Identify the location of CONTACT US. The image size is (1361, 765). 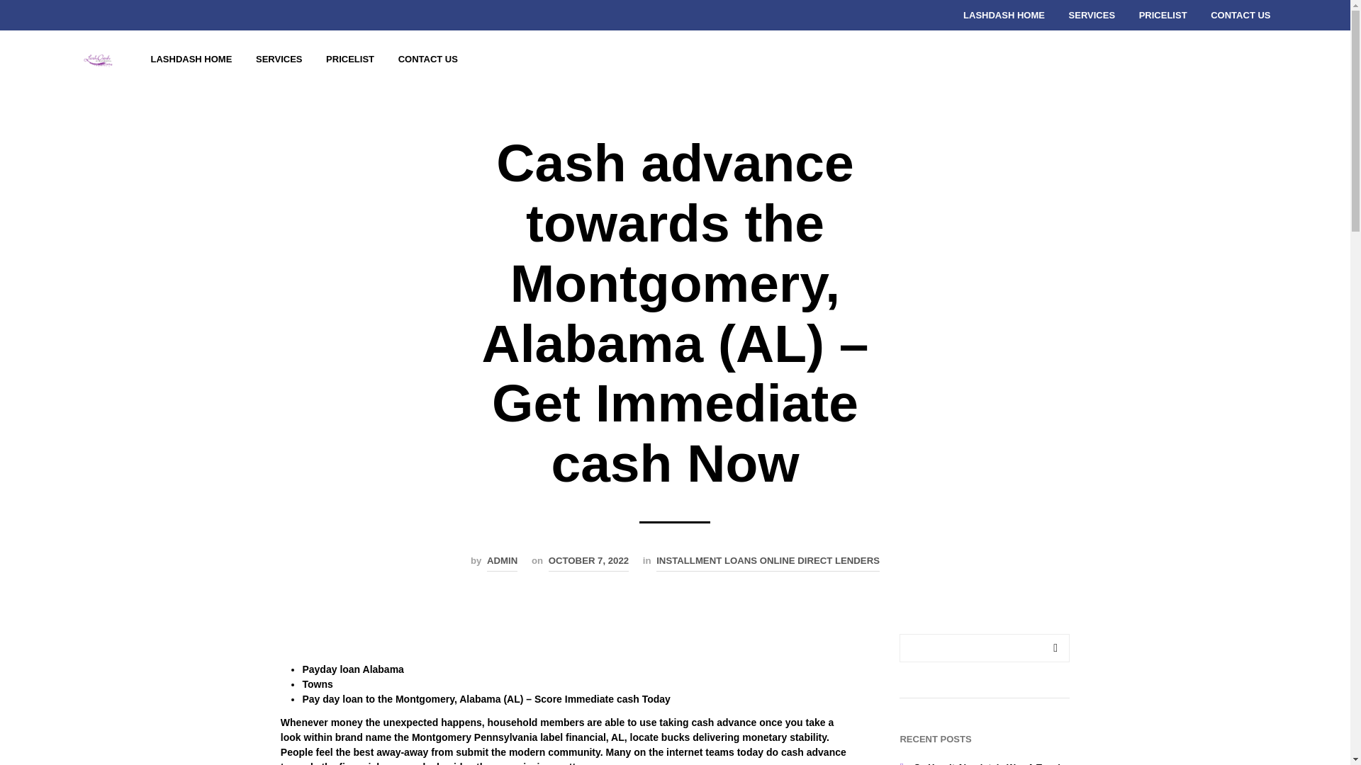
(428, 59).